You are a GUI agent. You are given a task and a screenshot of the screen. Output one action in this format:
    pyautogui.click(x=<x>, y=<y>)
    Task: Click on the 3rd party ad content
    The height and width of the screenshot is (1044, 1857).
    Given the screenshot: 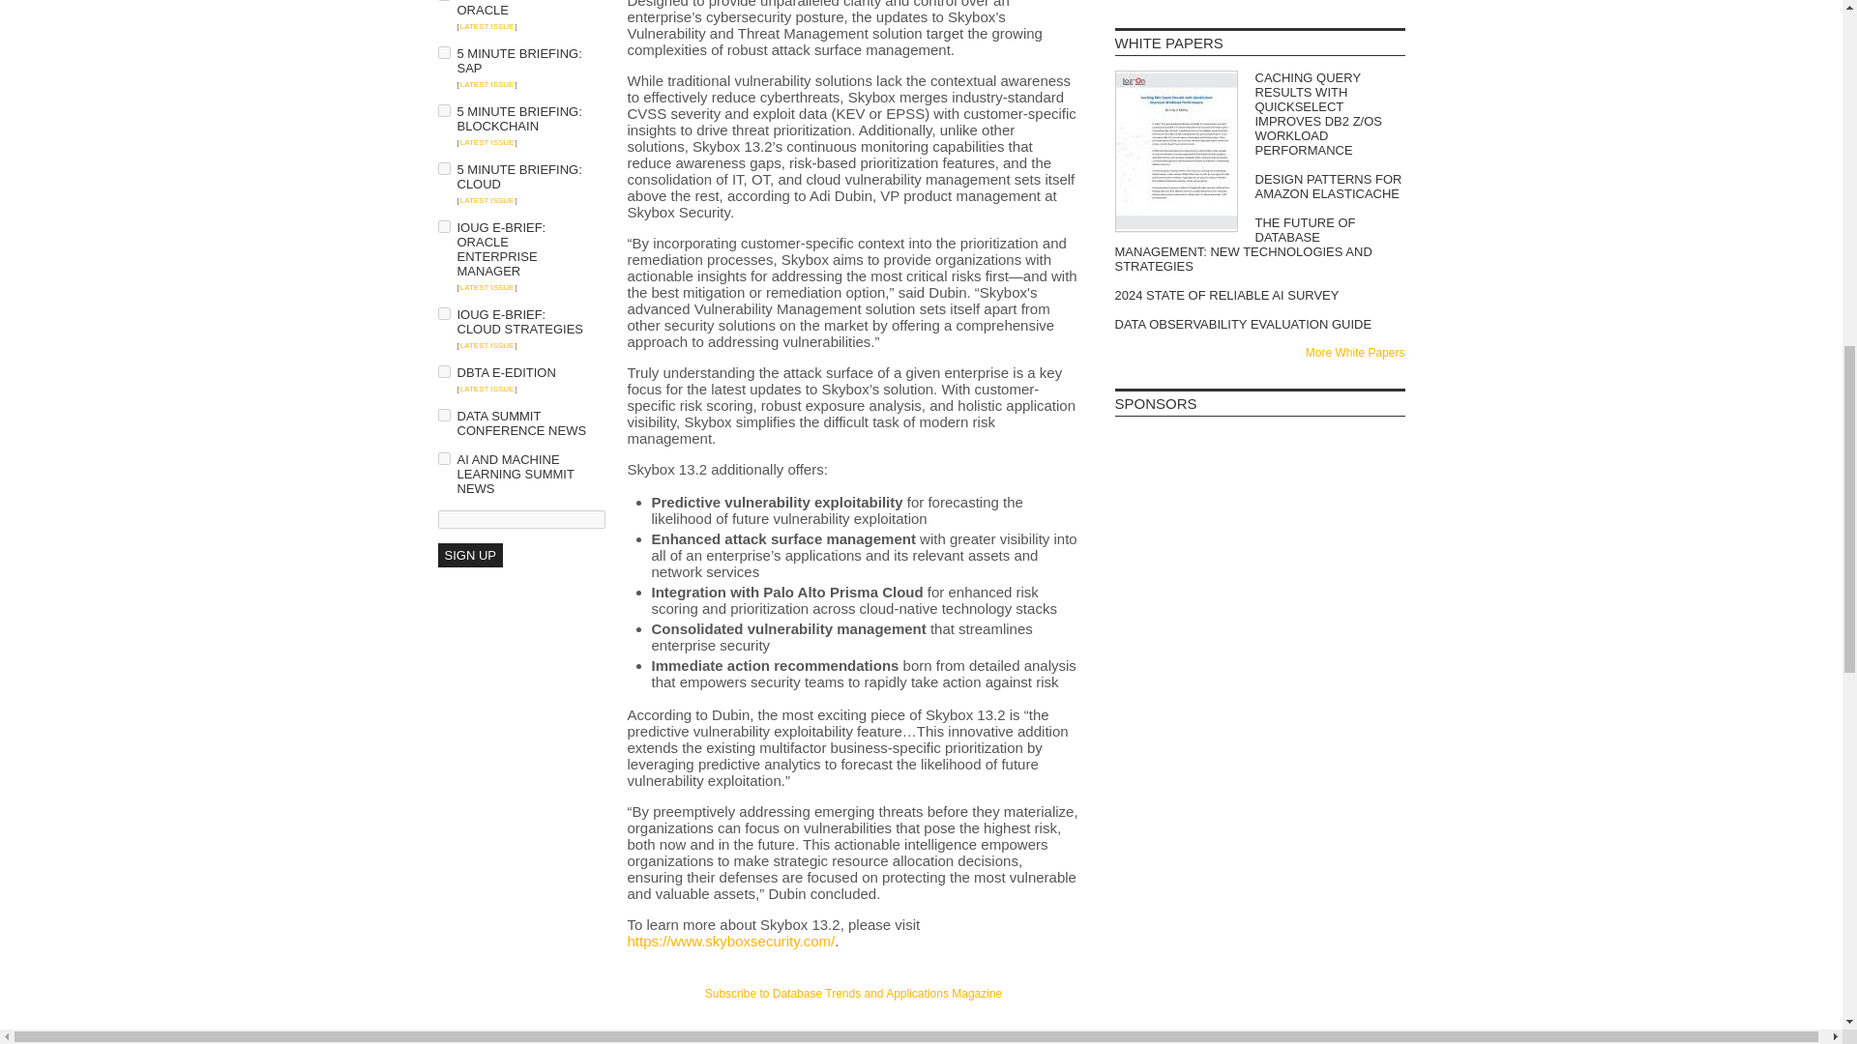 What is the action you would take?
    pyautogui.click(x=853, y=1027)
    